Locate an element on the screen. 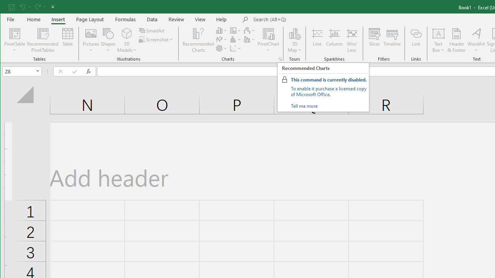 The image size is (495, 278). Pictures is located at coordinates (91, 40).